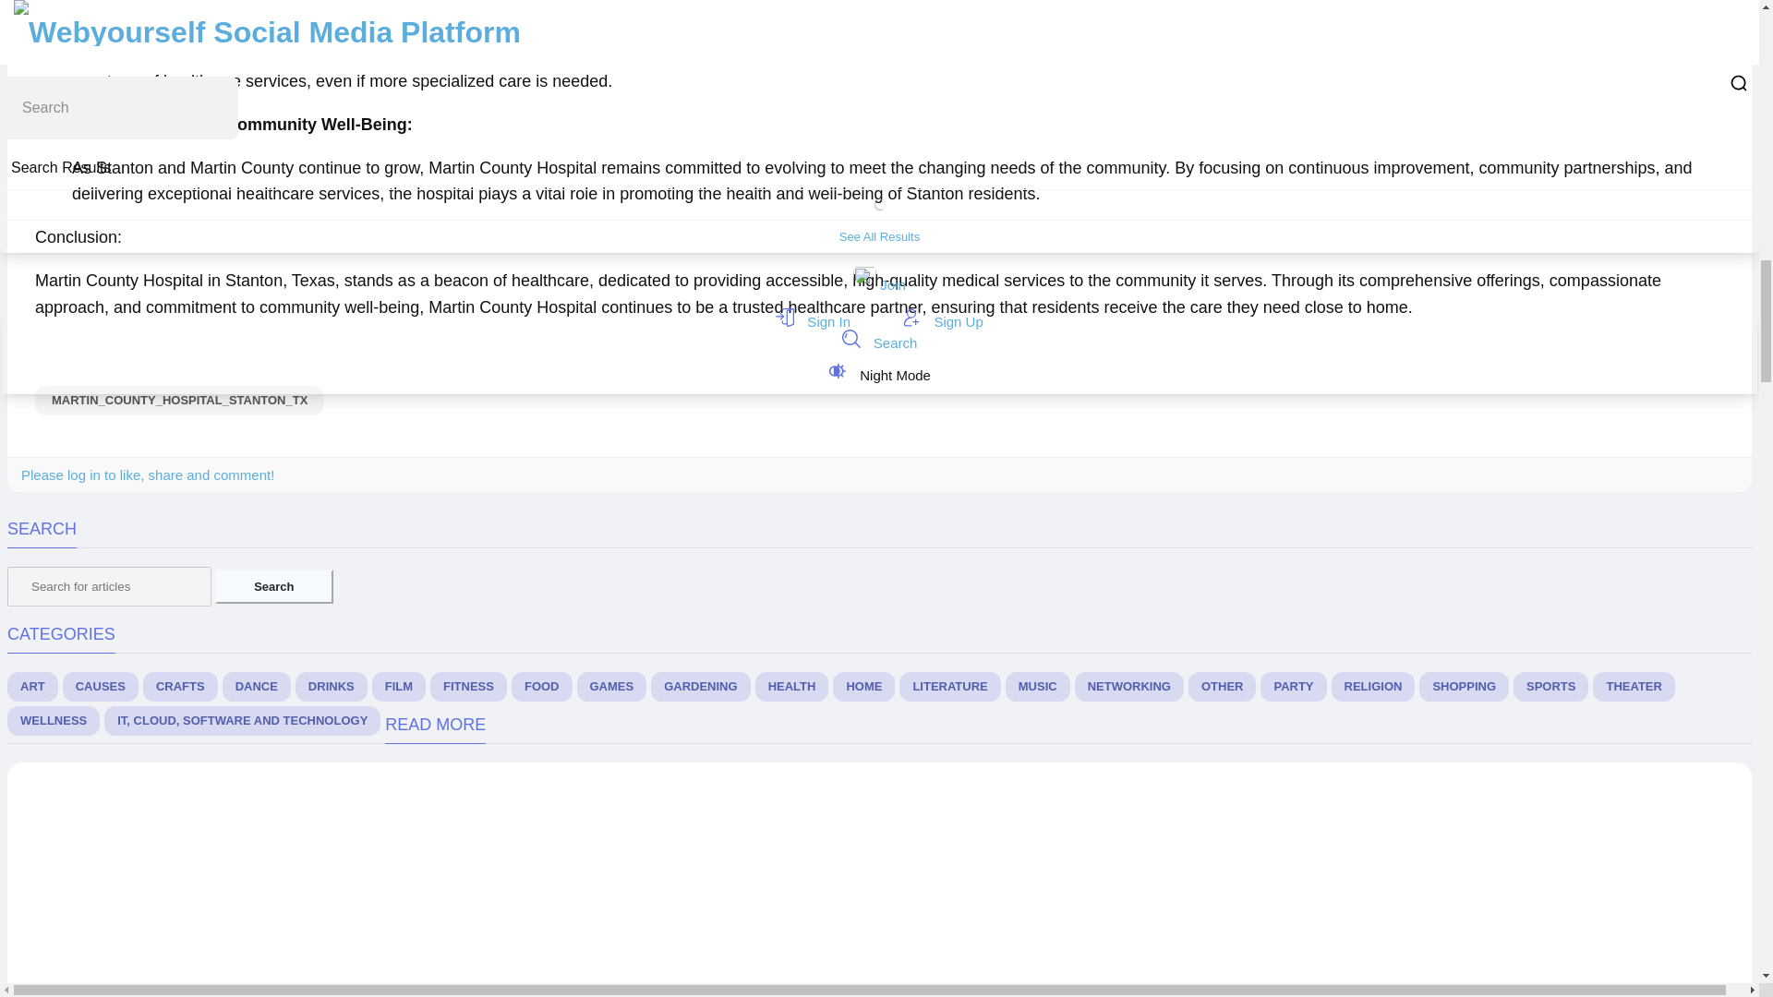  Describe the element at coordinates (399, 687) in the screenshot. I see `FILM` at that location.